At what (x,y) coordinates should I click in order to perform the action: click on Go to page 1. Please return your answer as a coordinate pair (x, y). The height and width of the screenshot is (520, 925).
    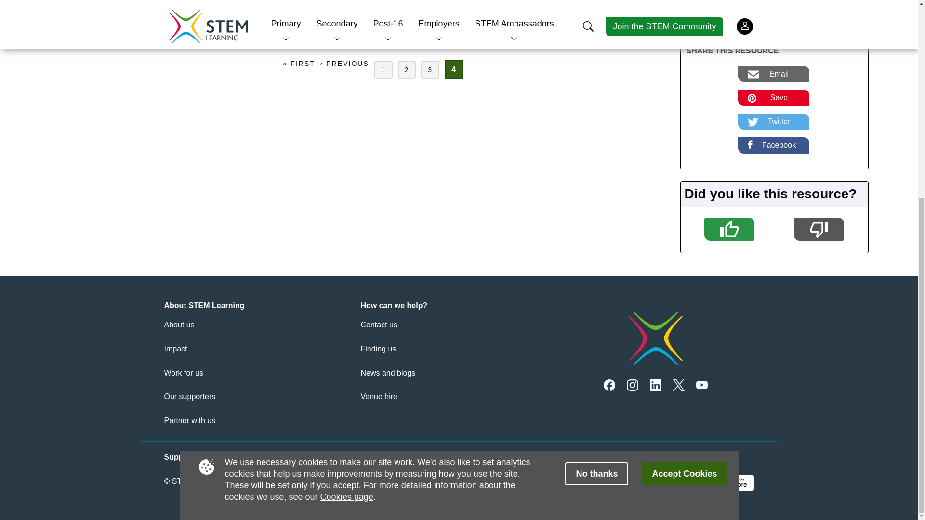
    Looking at the image, I should click on (383, 70).